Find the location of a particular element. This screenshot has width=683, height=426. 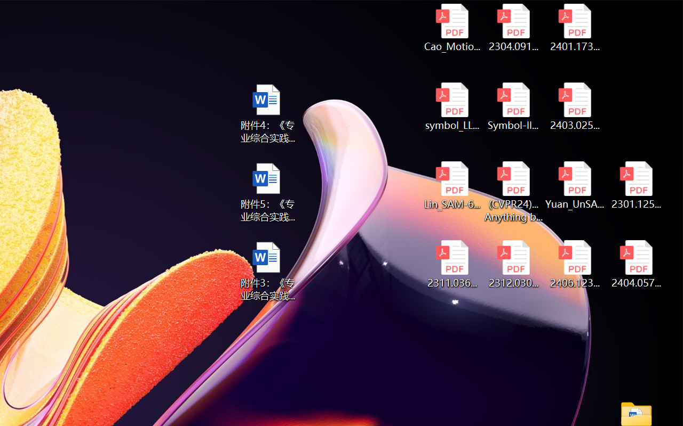

2401.17399v1.pdf is located at coordinates (575, 28).